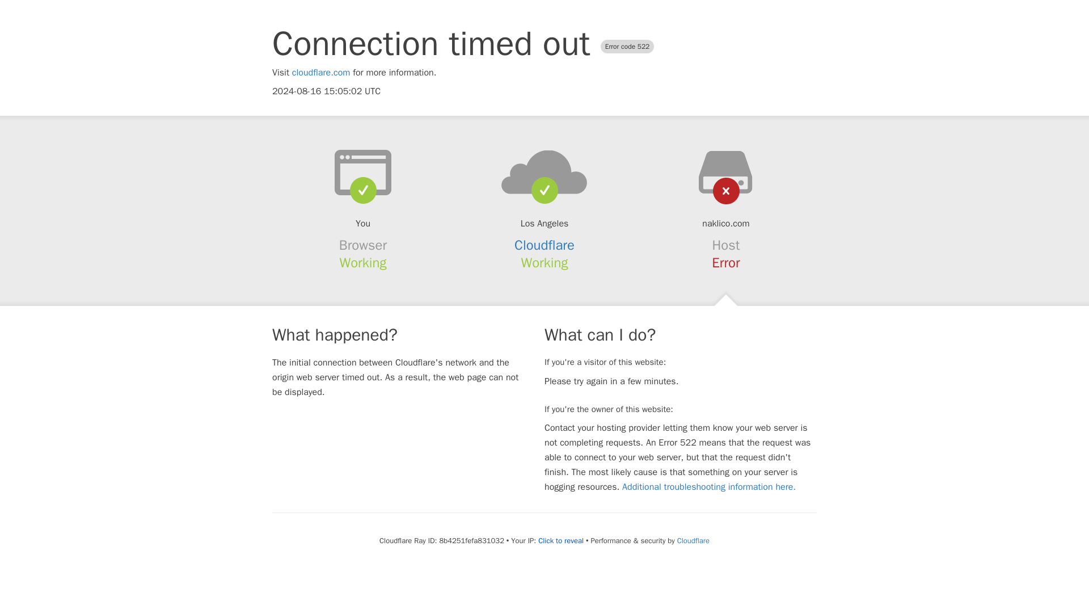 This screenshot has width=1089, height=613. Describe the element at coordinates (321, 73) in the screenshot. I see `cloudflare.com` at that location.